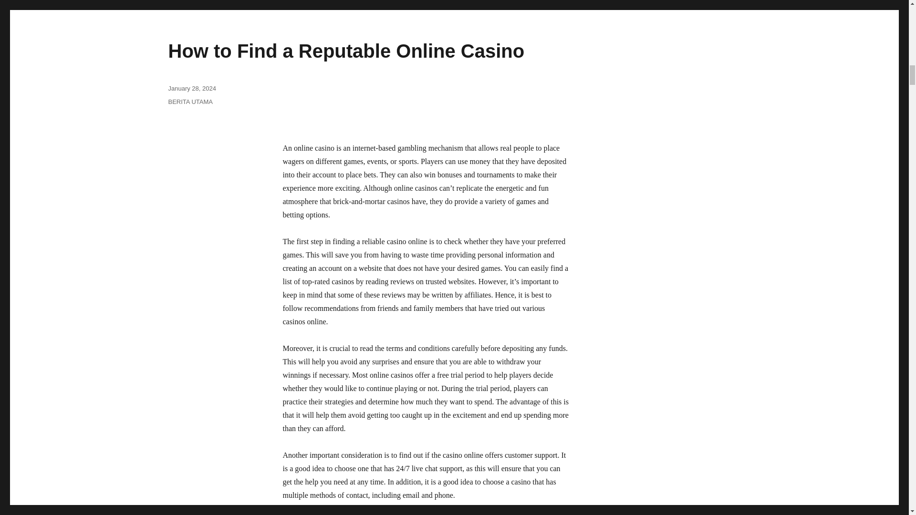 This screenshot has height=515, width=916. What do you see at coordinates (191, 89) in the screenshot?
I see `January 28, 2024` at bounding box center [191, 89].